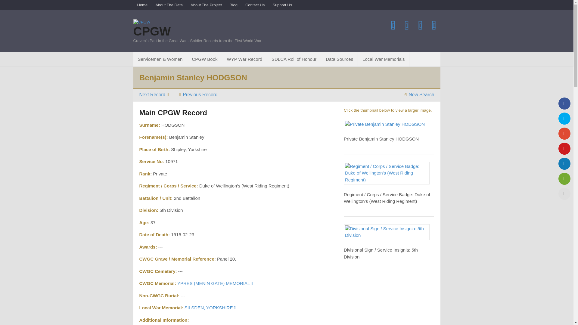 The height and width of the screenshot is (325, 578). I want to click on CPGW Book, so click(205, 59).